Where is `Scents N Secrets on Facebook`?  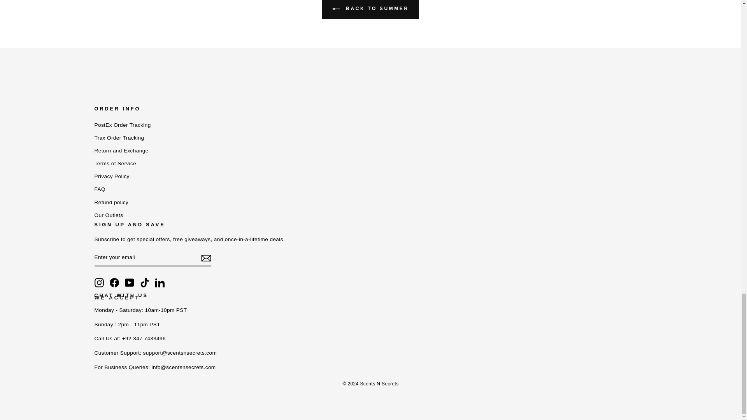
Scents N Secrets on Facebook is located at coordinates (114, 282).